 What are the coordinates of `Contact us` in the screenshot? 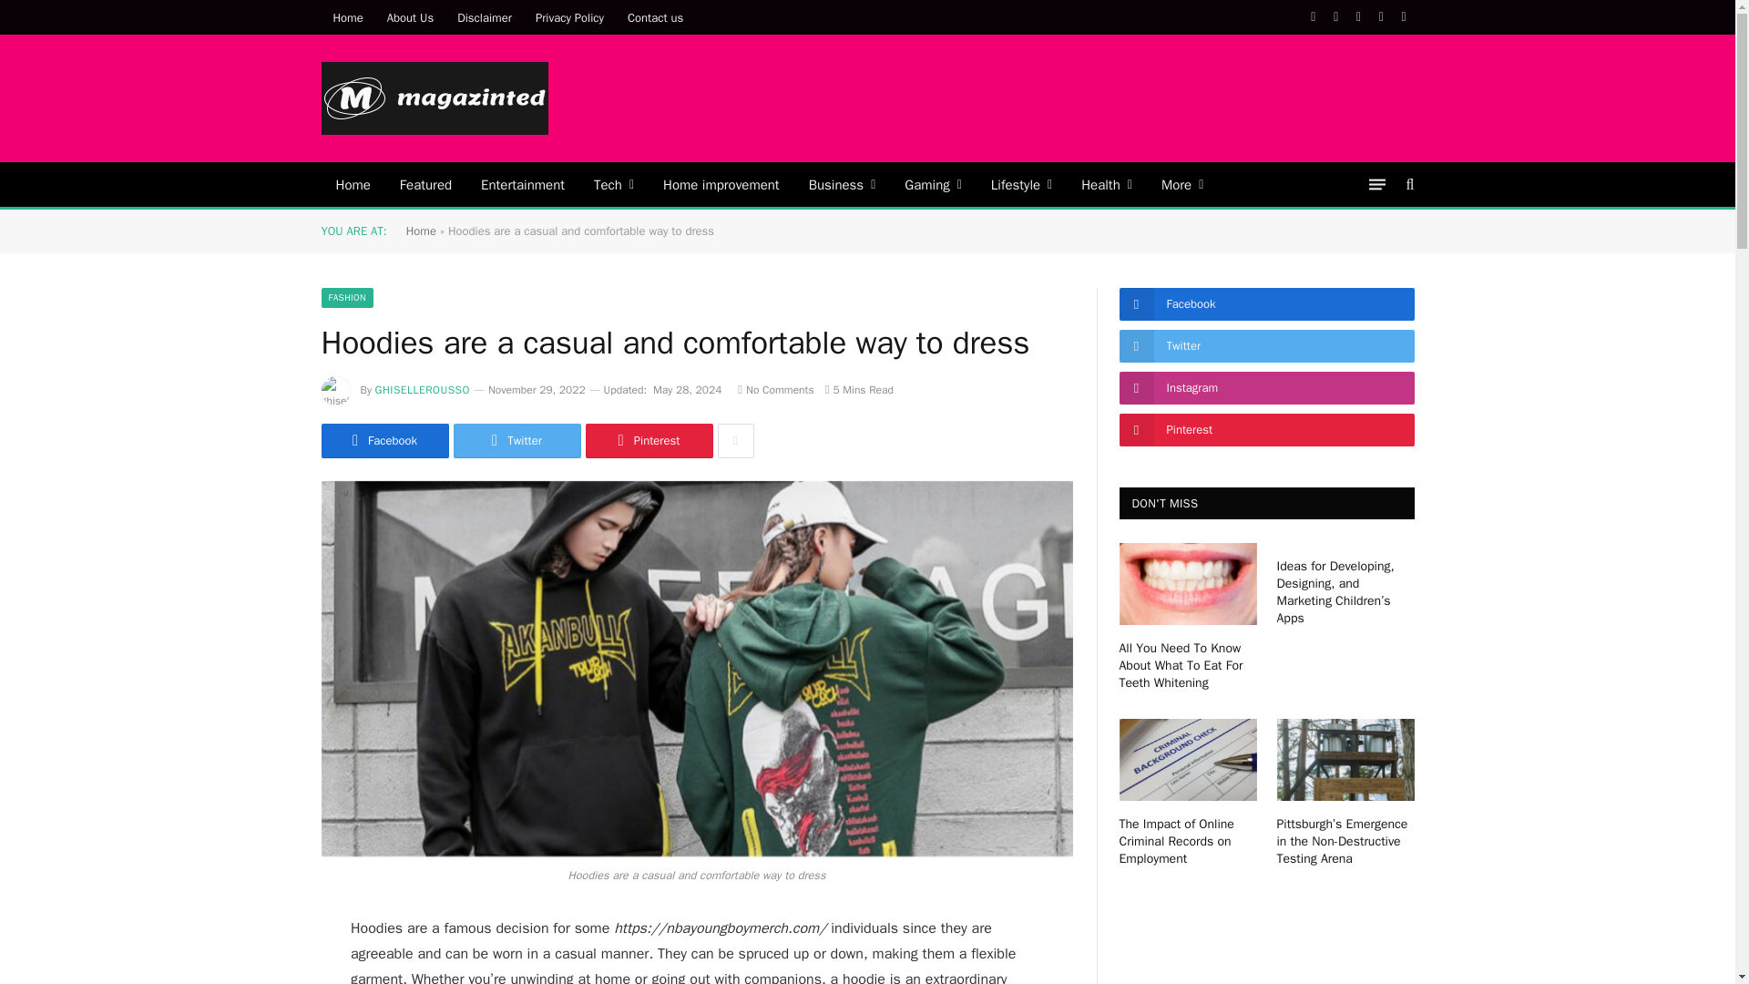 It's located at (654, 16).